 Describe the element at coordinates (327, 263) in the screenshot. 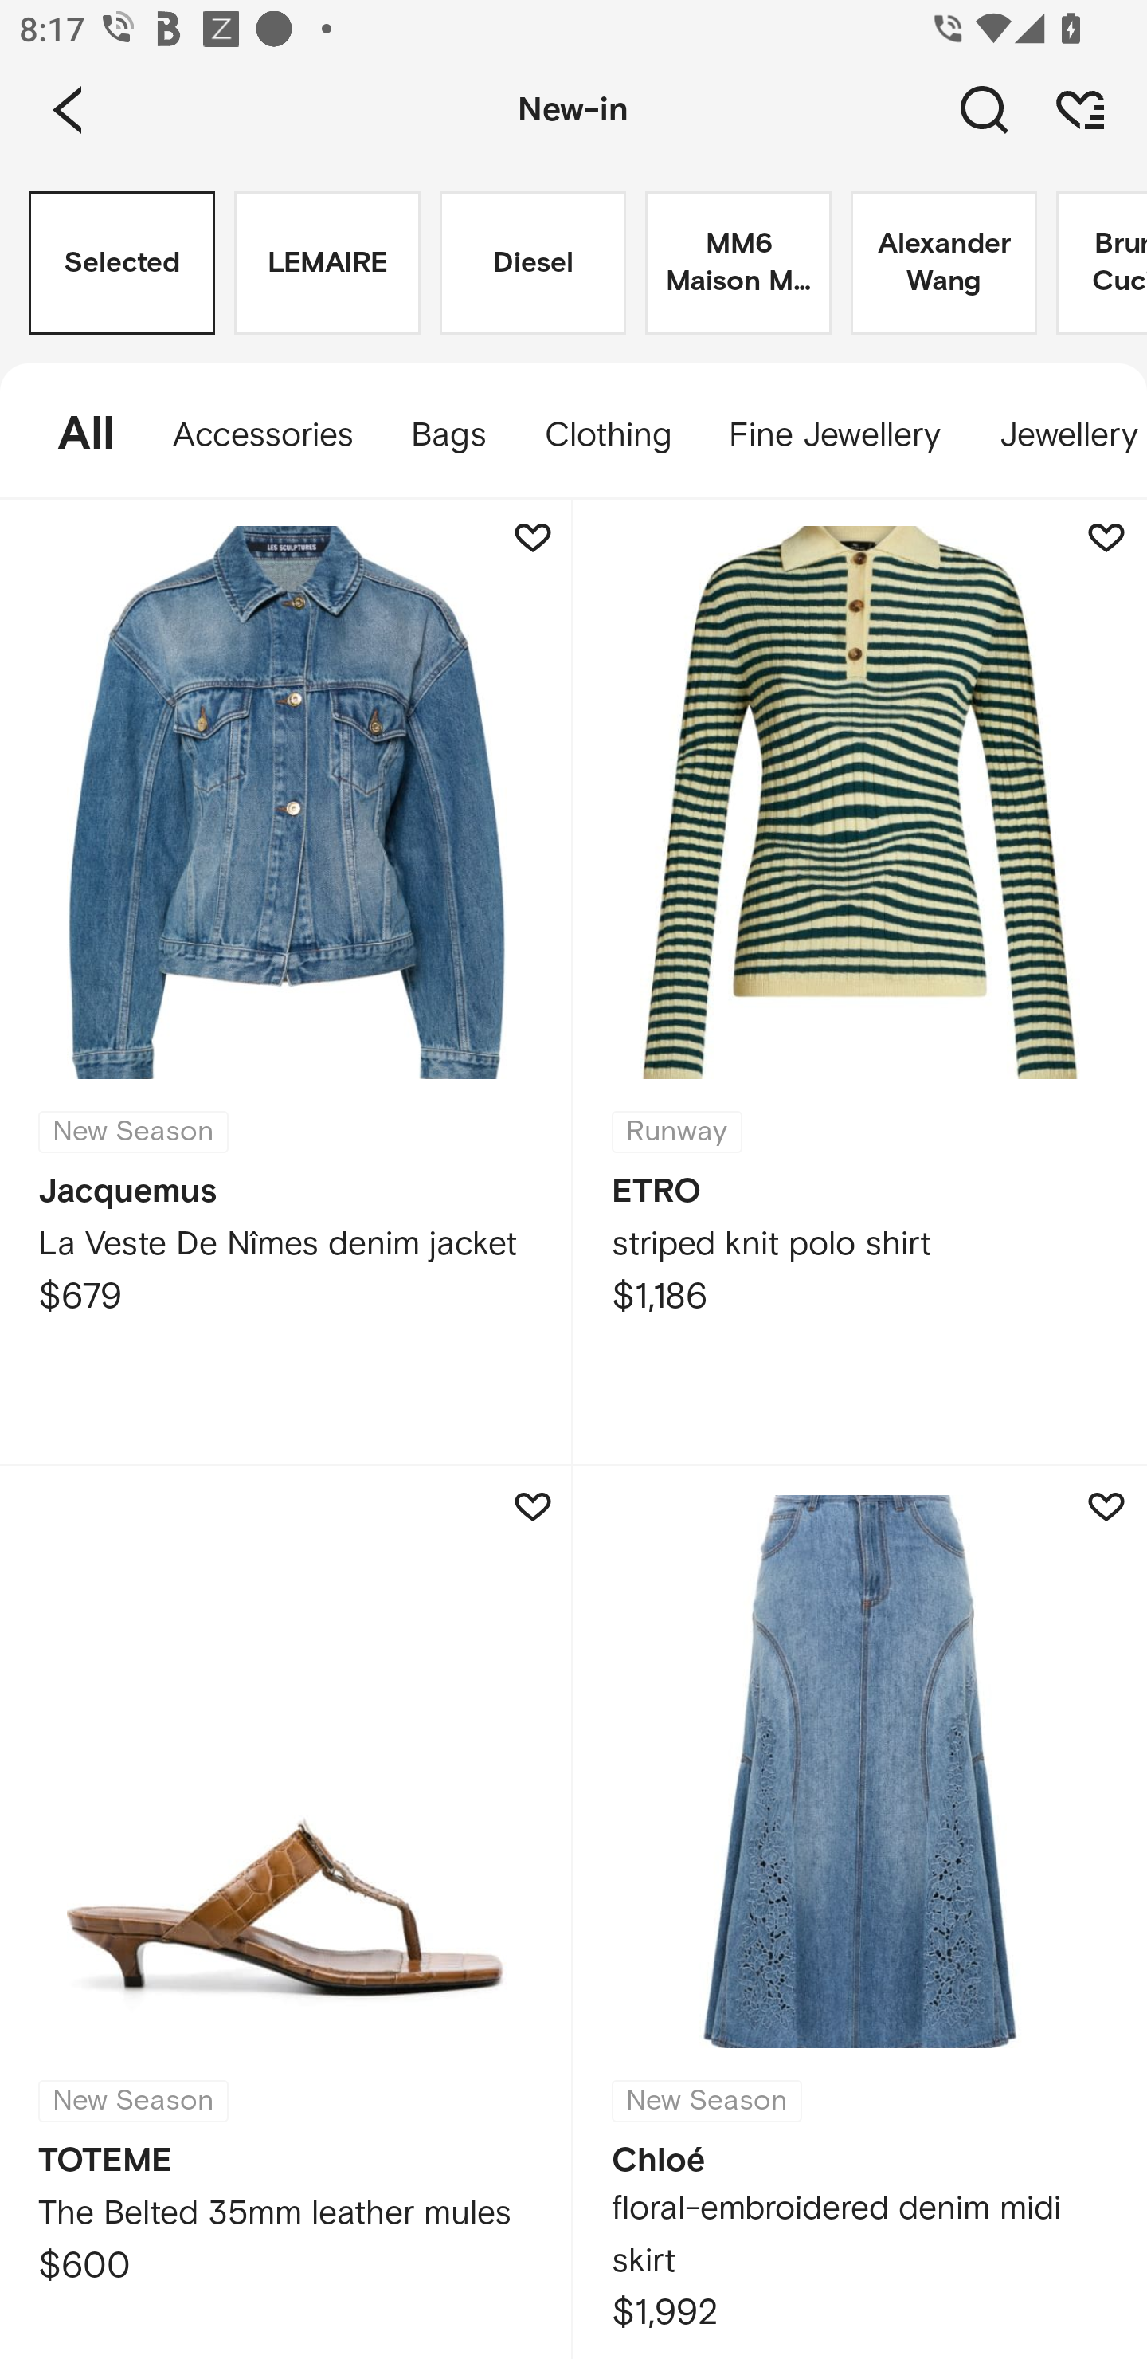

I see `LEMAIRE` at that location.